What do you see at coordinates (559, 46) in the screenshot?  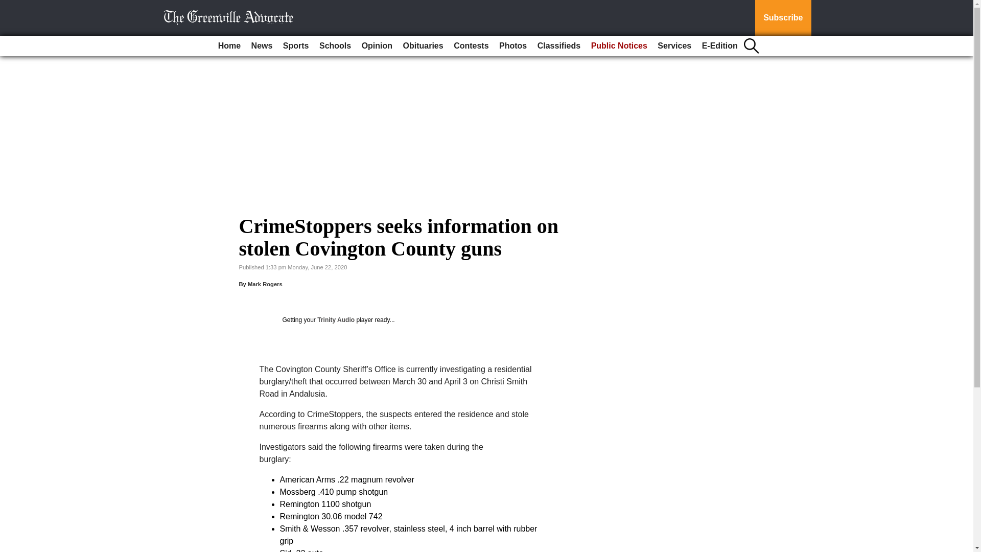 I see `Classifieds` at bounding box center [559, 46].